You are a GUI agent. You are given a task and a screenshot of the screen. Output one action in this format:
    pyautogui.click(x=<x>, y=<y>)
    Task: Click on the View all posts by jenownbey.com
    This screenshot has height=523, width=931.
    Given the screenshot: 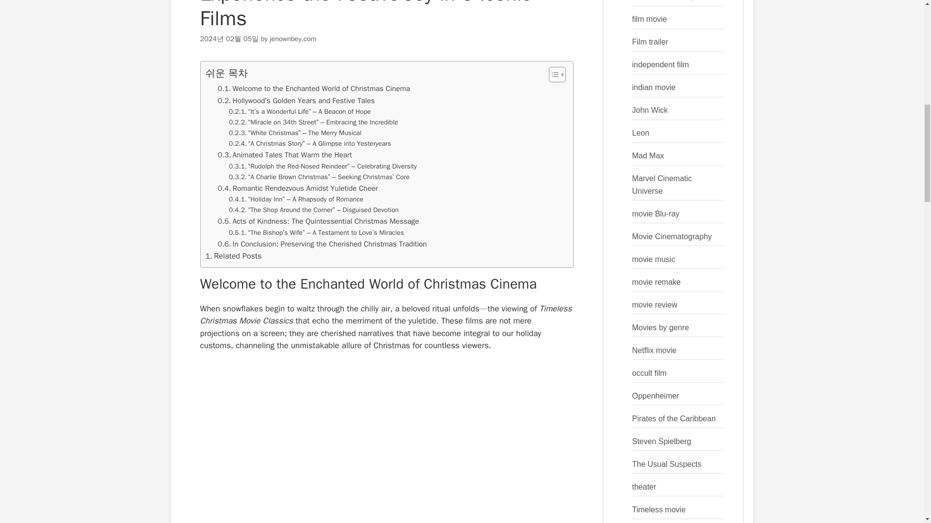 What is the action you would take?
    pyautogui.click(x=293, y=39)
    